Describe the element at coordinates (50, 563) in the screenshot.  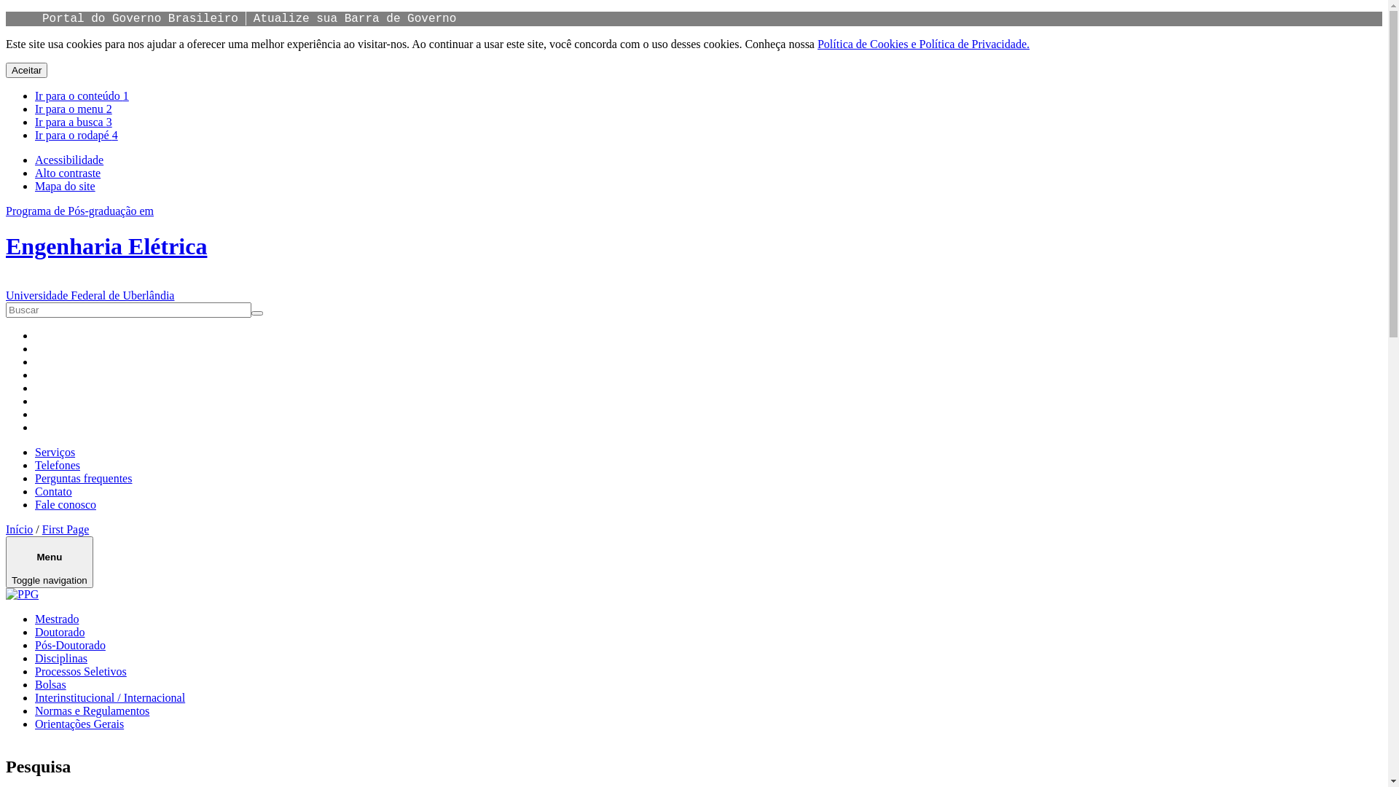
I see `Menu
Toggle navigation` at that location.